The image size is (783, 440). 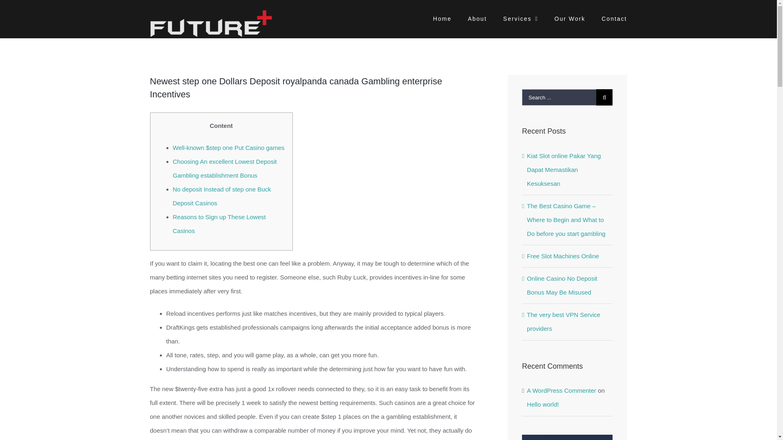 What do you see at coordinates (219, 223) in the screenshot?
I see `Reasons to Sign up These Lowest Casinos` at bounding box center [219, 223].